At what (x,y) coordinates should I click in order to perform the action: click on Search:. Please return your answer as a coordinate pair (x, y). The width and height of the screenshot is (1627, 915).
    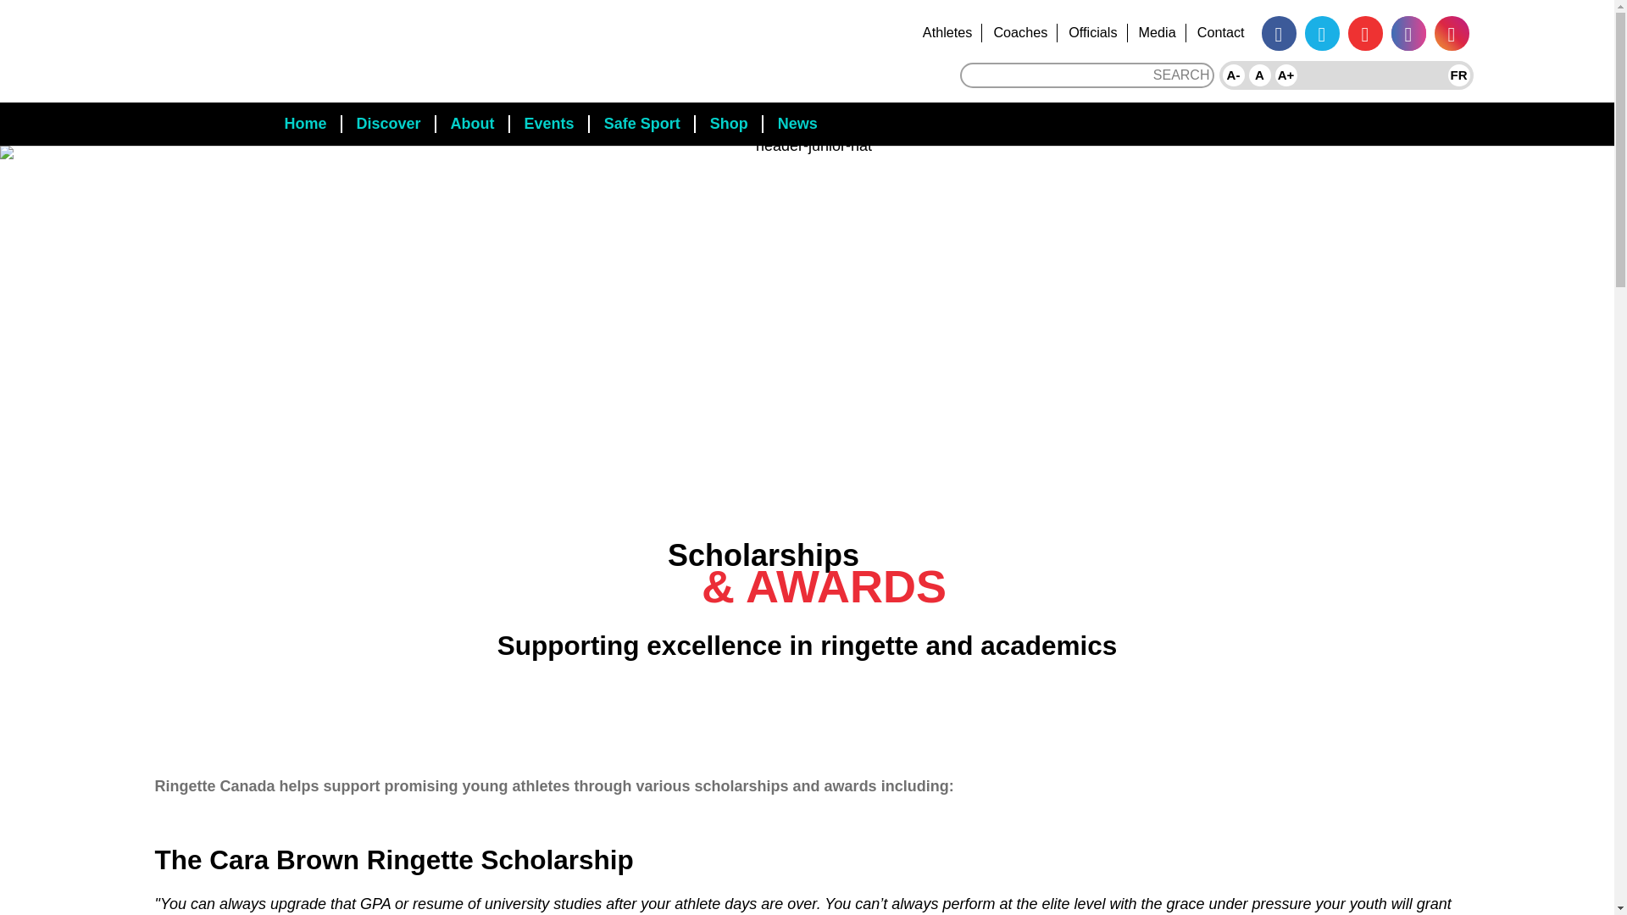
    Looking at the image, I should click on (1086, 75).